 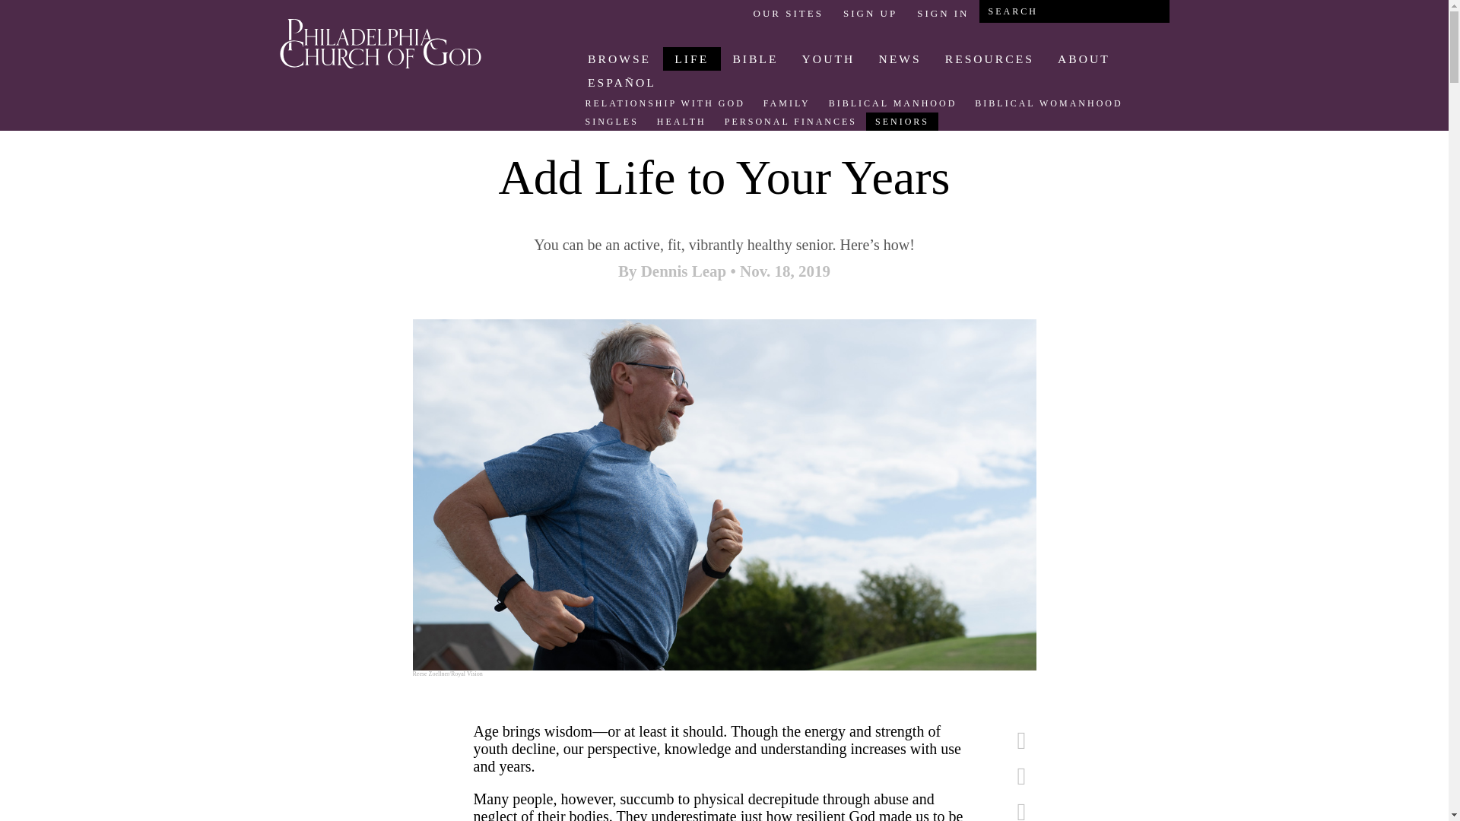 I want to click on RESOURCES, so click(x=989, y=58).